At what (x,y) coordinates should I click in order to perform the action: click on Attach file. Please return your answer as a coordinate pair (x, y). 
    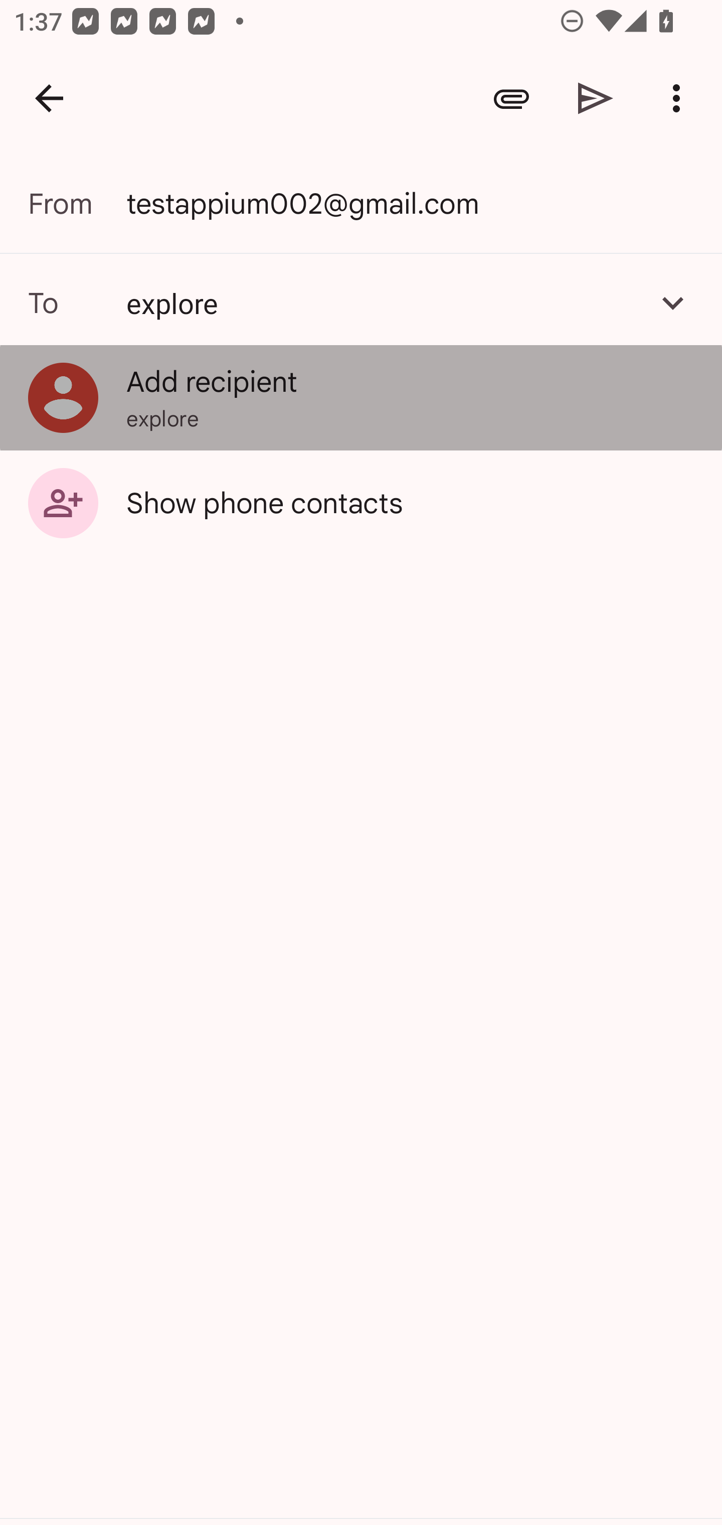
    Looking at the image, I should click on (511, 98).